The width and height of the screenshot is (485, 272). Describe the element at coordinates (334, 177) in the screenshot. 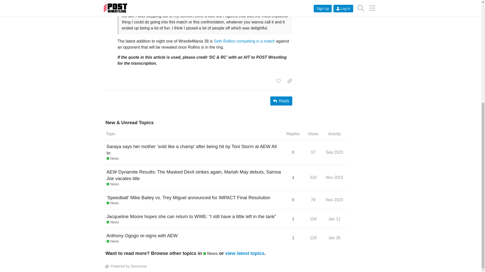

I see `Sep 2023` at that location.